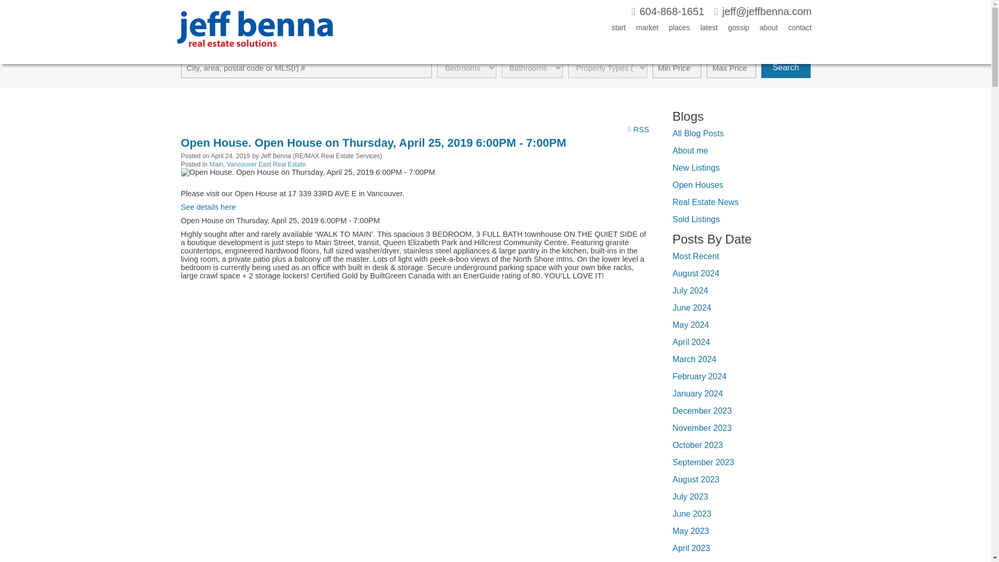  What do you see at coordinates (258, 164) in the screenshot?
I see `Main, Vancouver East Real Estate` at bounding box center [258, 164].